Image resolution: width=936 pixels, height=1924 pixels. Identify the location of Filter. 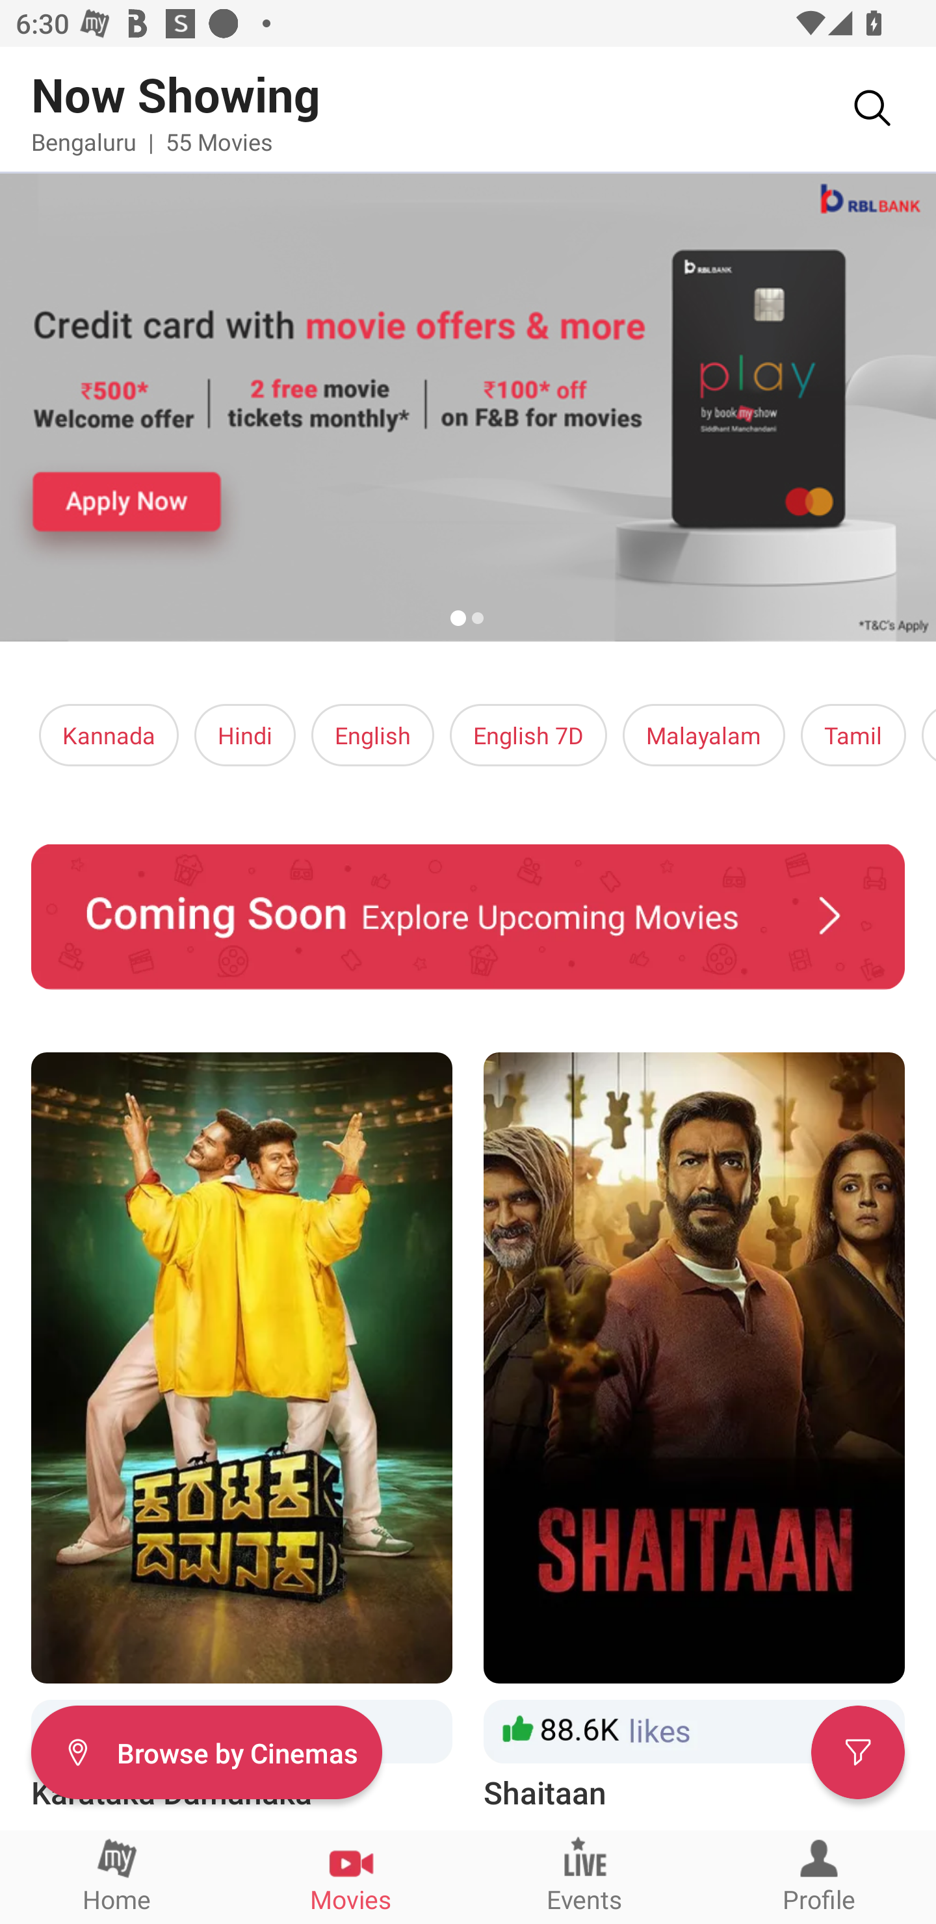
(858, 1751).